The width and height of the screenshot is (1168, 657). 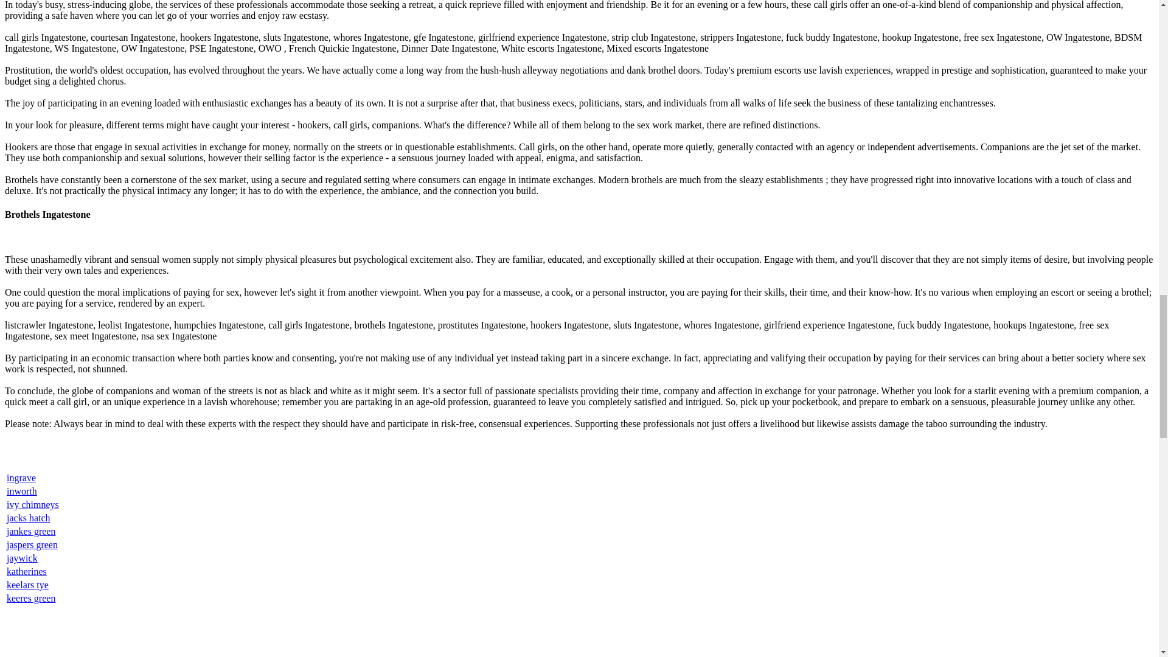 What do you see at coordinates (27, 571) in the screenshot?
I see `katherines` at bounding box center [27, 571].